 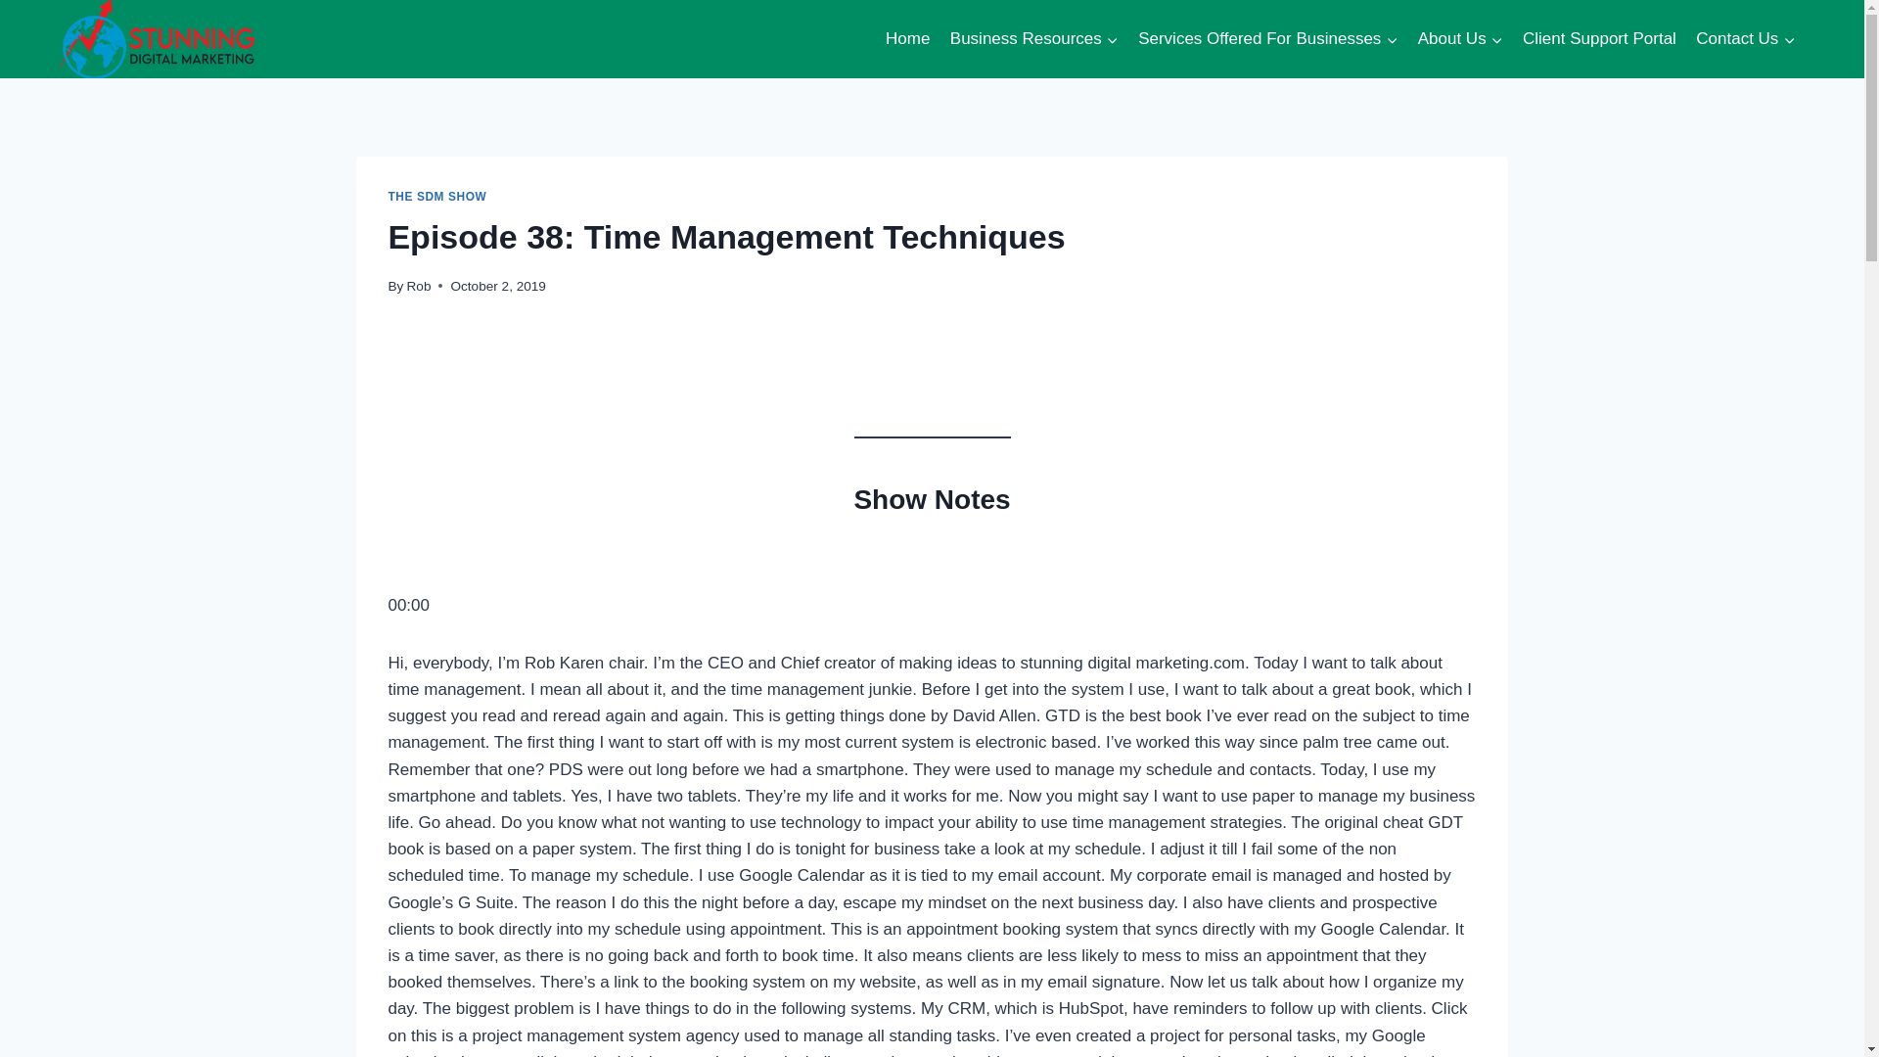 What do you see at coordinates (1268, 39) in the screenshot?
I see `Services Offered For Businesses` at bounding box center [1268, 39].